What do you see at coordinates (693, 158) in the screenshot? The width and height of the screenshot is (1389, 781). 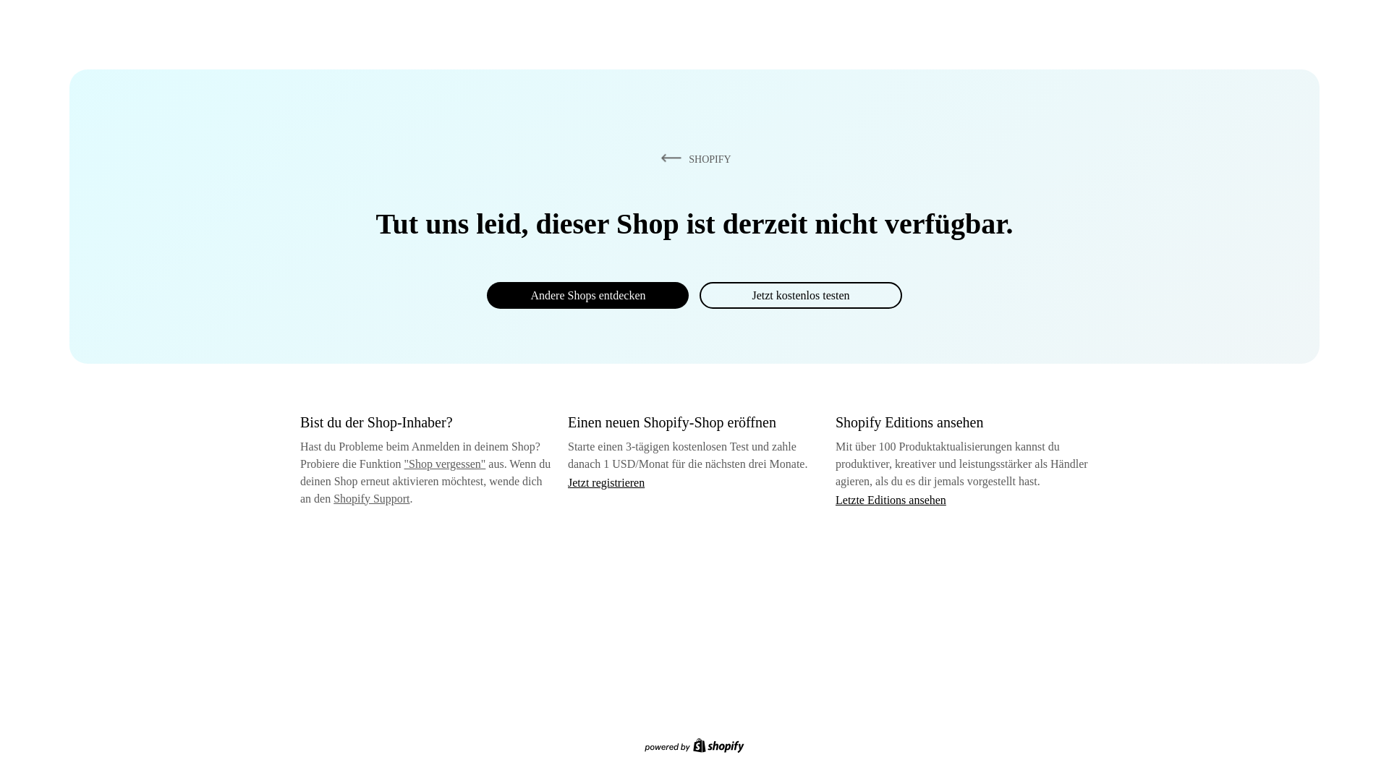 I see `SHOPIFY` at bounding box center [693, 158].